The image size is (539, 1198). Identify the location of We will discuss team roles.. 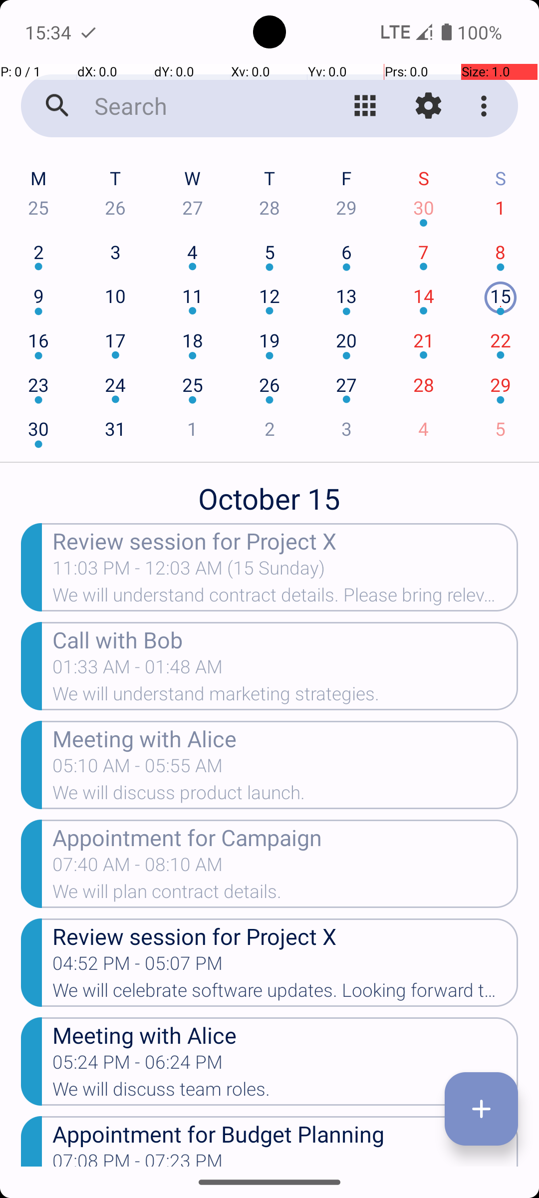
(285, 1092).